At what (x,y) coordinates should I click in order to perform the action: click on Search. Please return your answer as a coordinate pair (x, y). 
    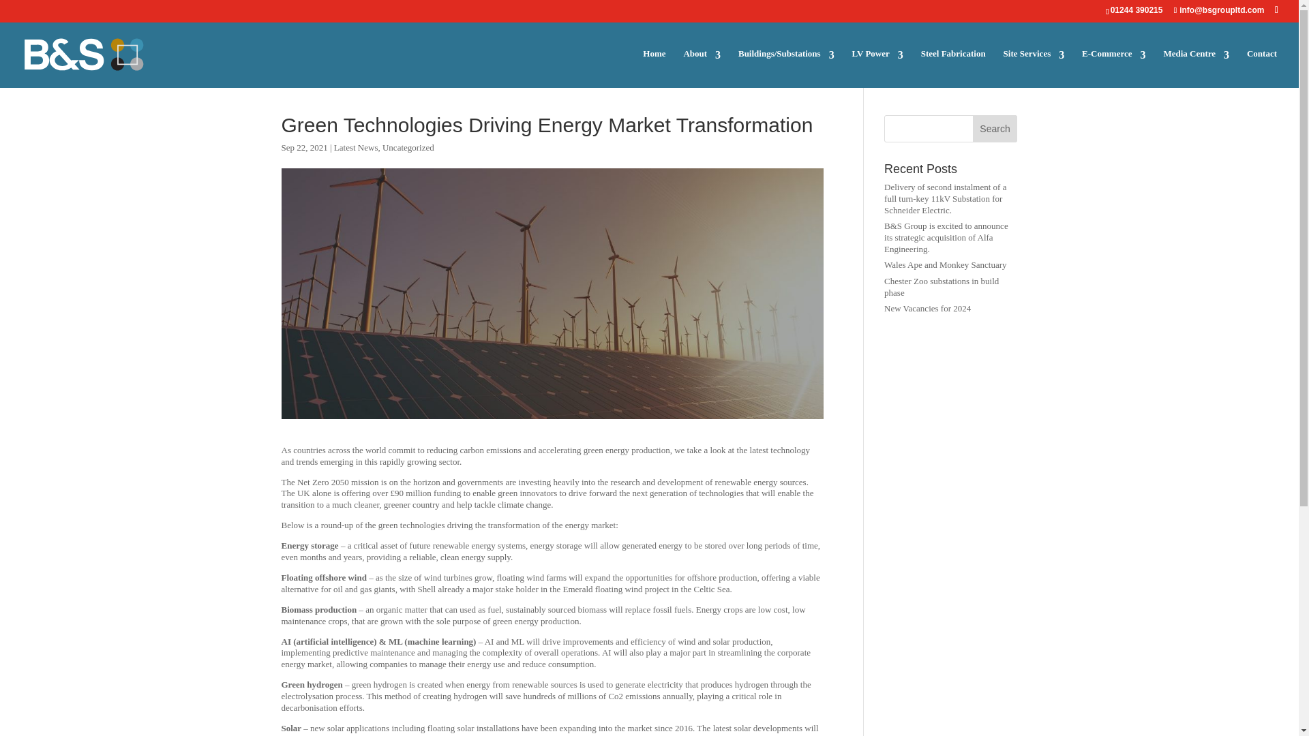
    Looking at the image, I should click on (995, 128).